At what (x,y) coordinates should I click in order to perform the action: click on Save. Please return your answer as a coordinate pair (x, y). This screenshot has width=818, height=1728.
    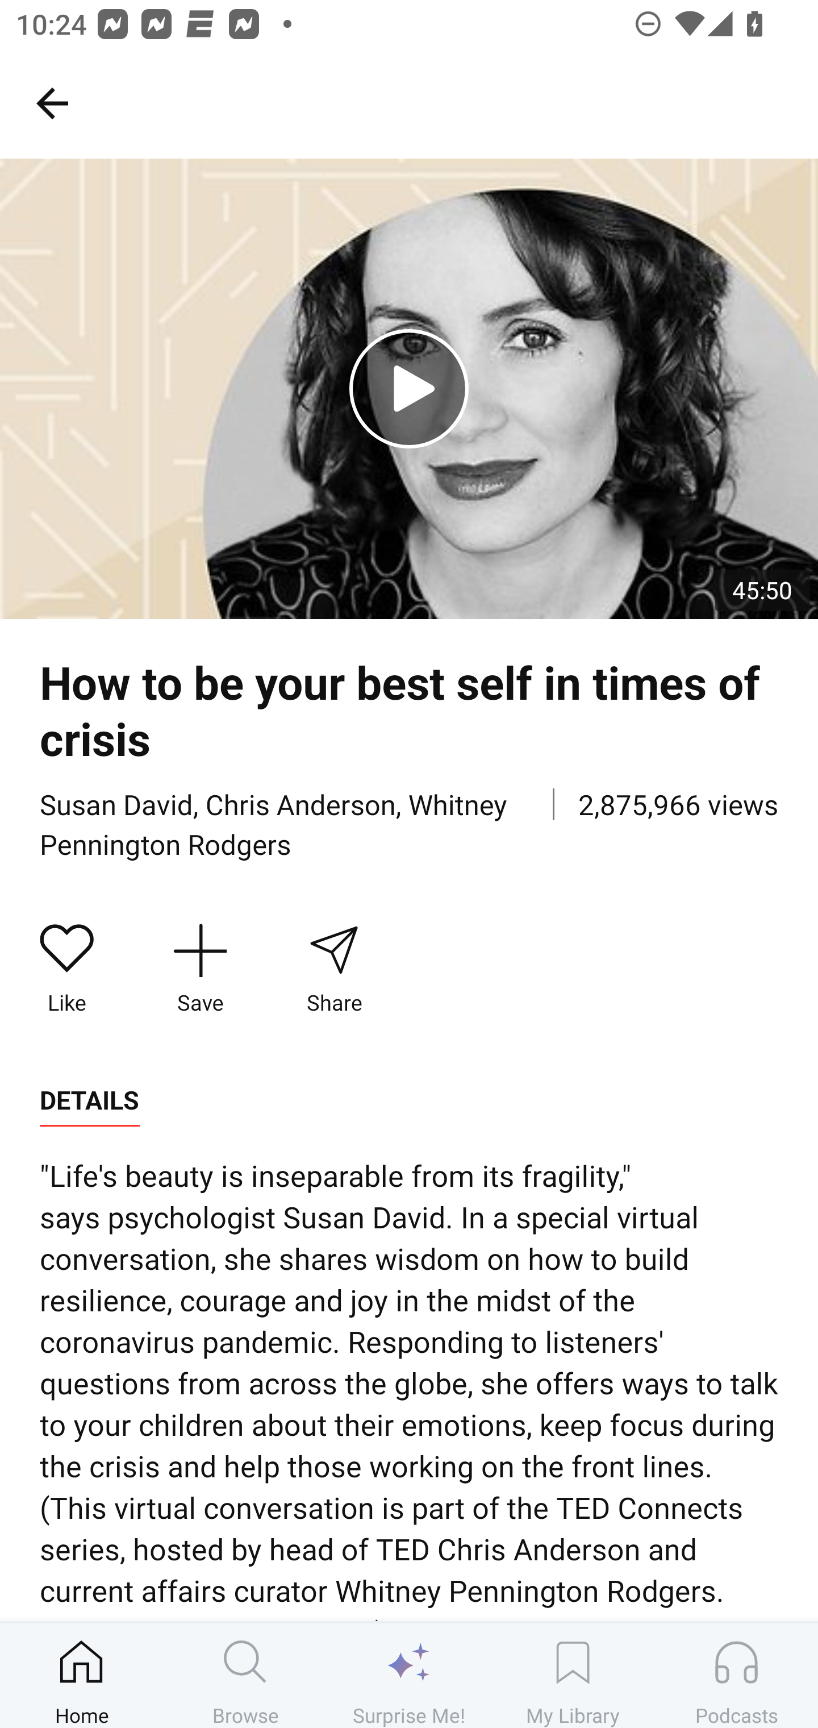
    Looking at the image, I should click on (200, 969).